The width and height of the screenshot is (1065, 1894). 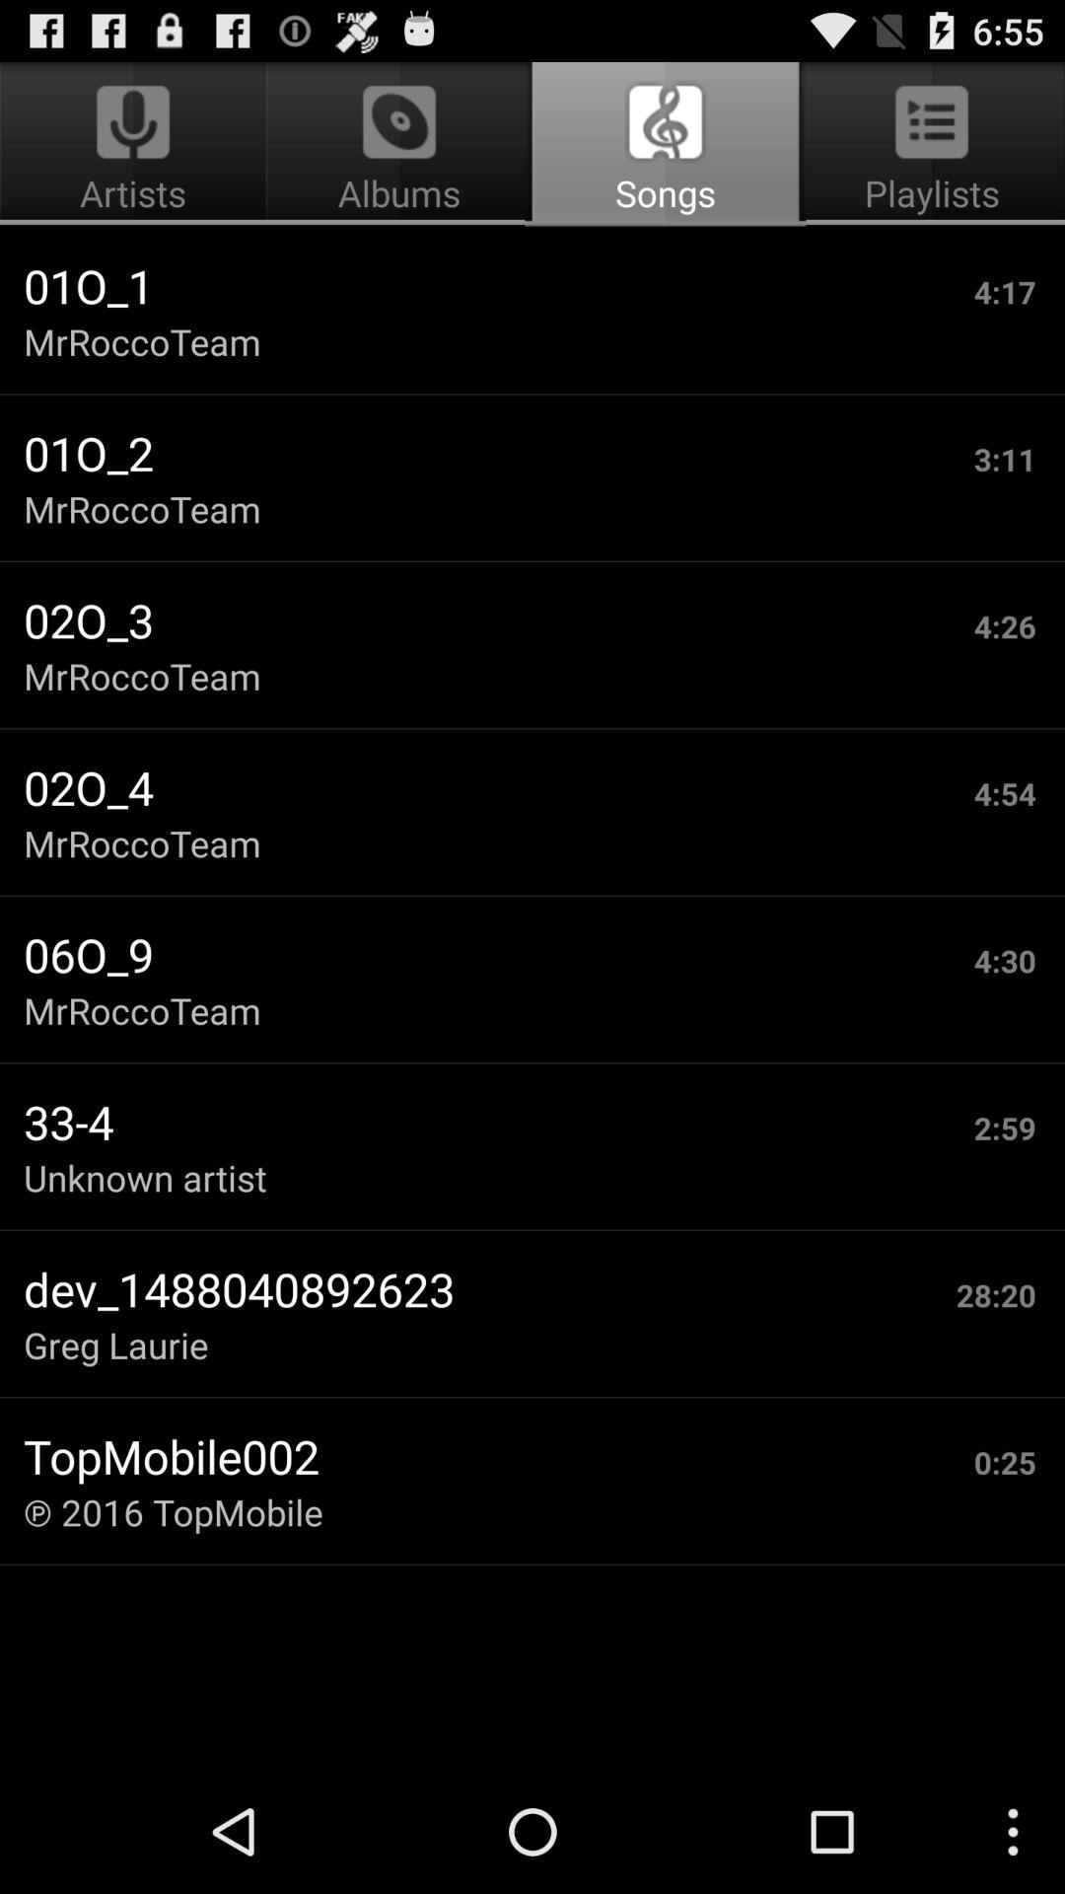 What do you see at coordinates (928, 144) in the screenshot?
I see `press the app next to albums icon` at bounding box center [928, 144].